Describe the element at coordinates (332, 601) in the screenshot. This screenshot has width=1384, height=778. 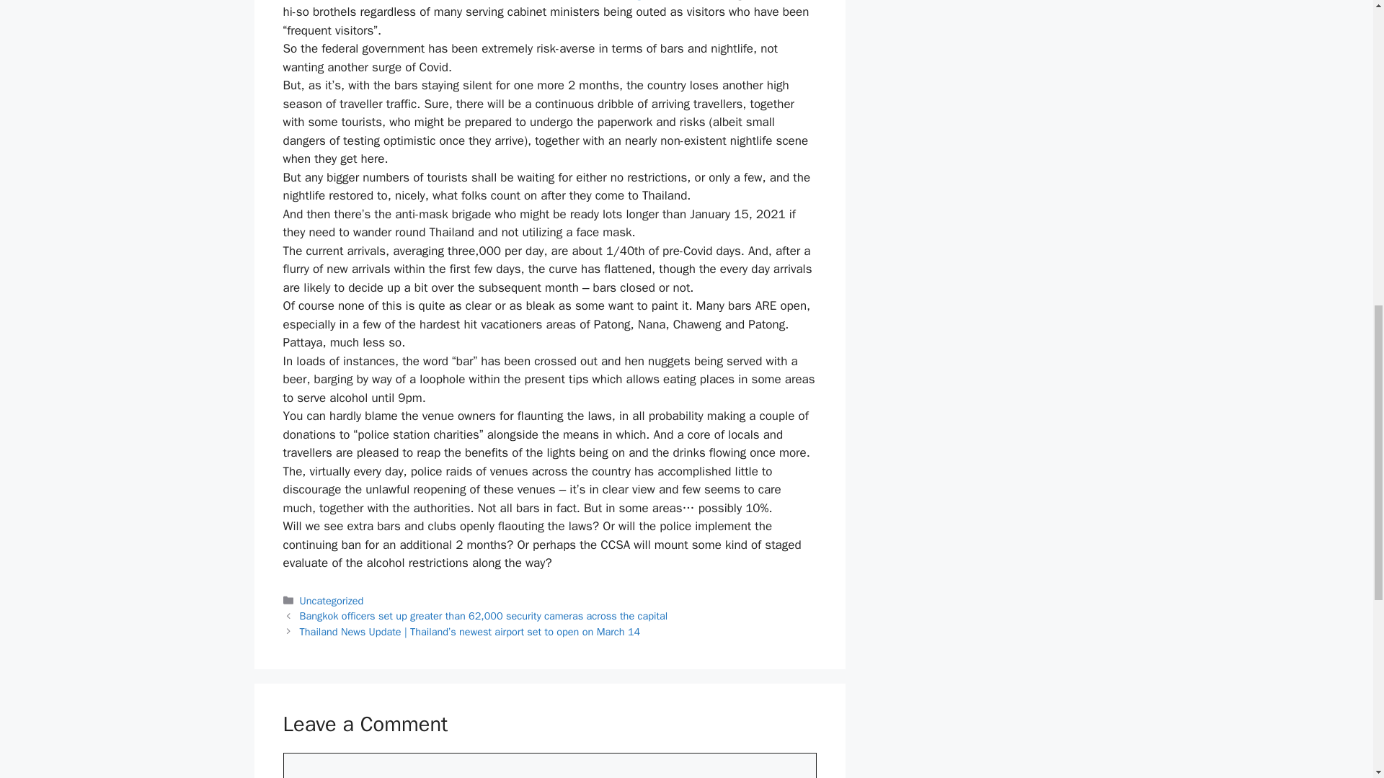
I see `Uncategorized` at that location.